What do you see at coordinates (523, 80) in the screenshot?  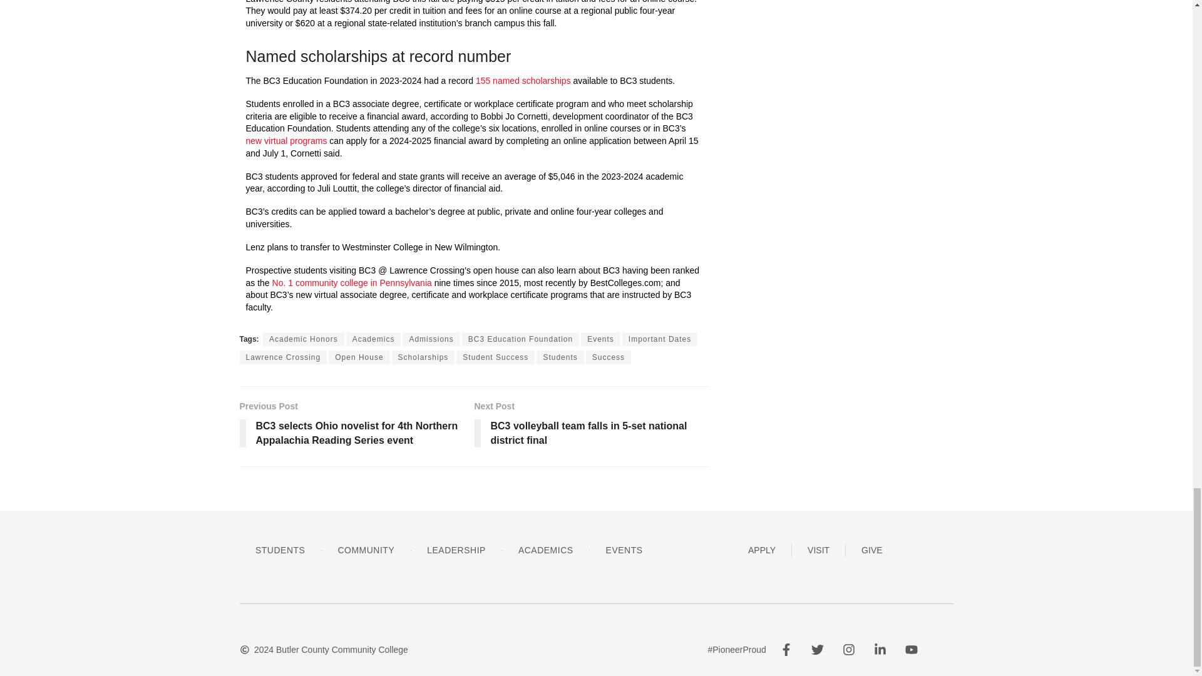 I see `155 named scholarships` at bounding box center [523, 80].